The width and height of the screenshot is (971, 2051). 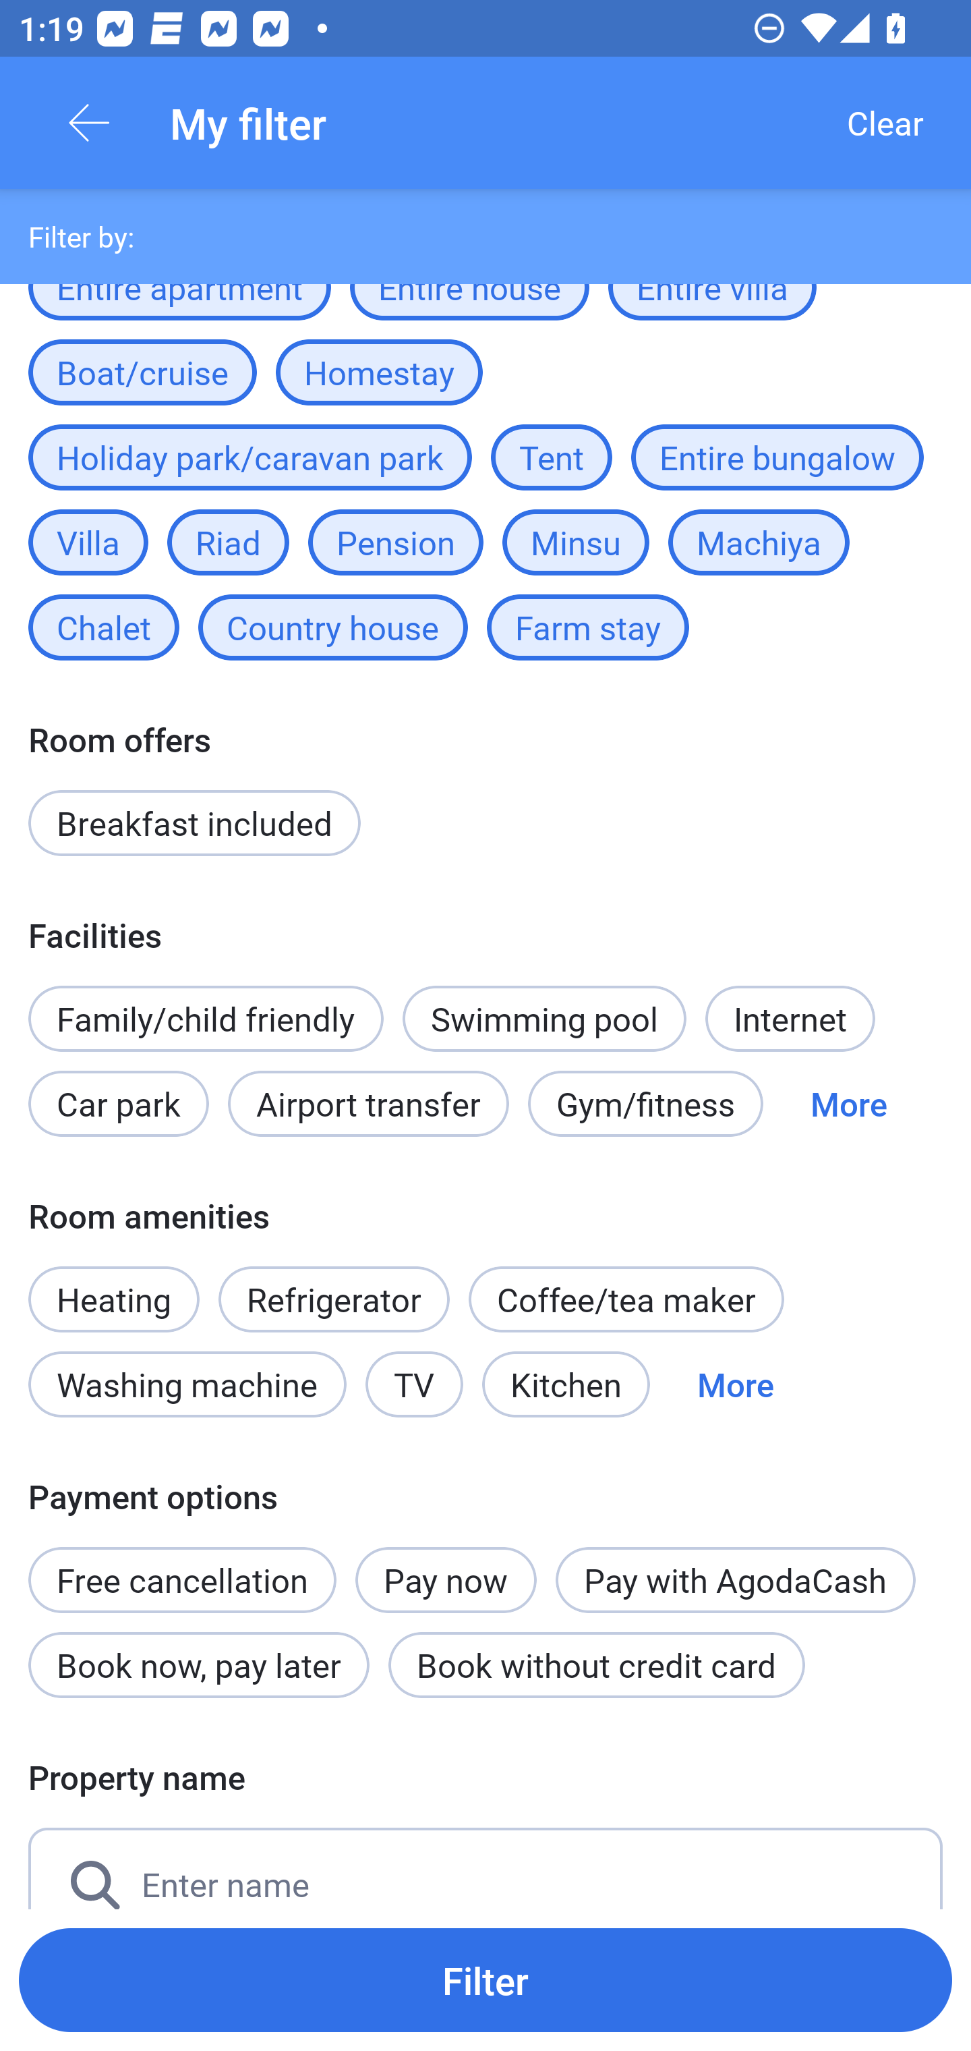 I want to click on Family/child friendly, so click(x=205, y=1017).